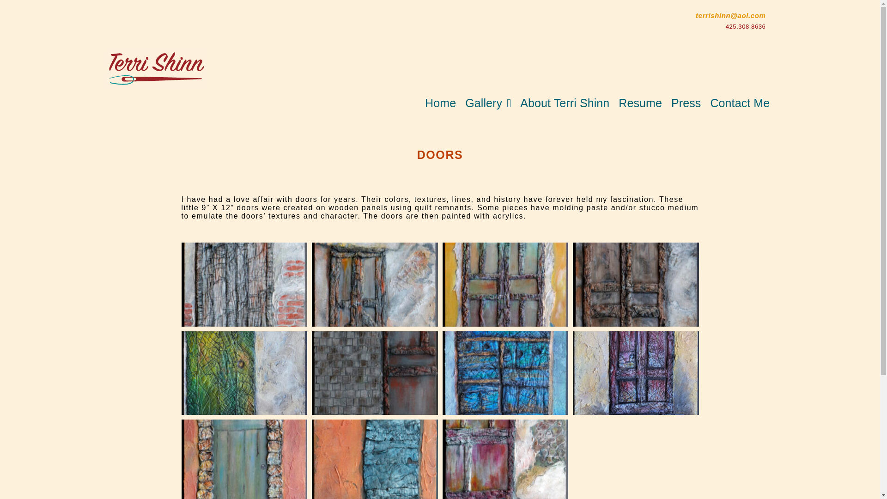 This screenshot has width=887, height=499. I want to click on About Terri Shinn, so click(565, 103).